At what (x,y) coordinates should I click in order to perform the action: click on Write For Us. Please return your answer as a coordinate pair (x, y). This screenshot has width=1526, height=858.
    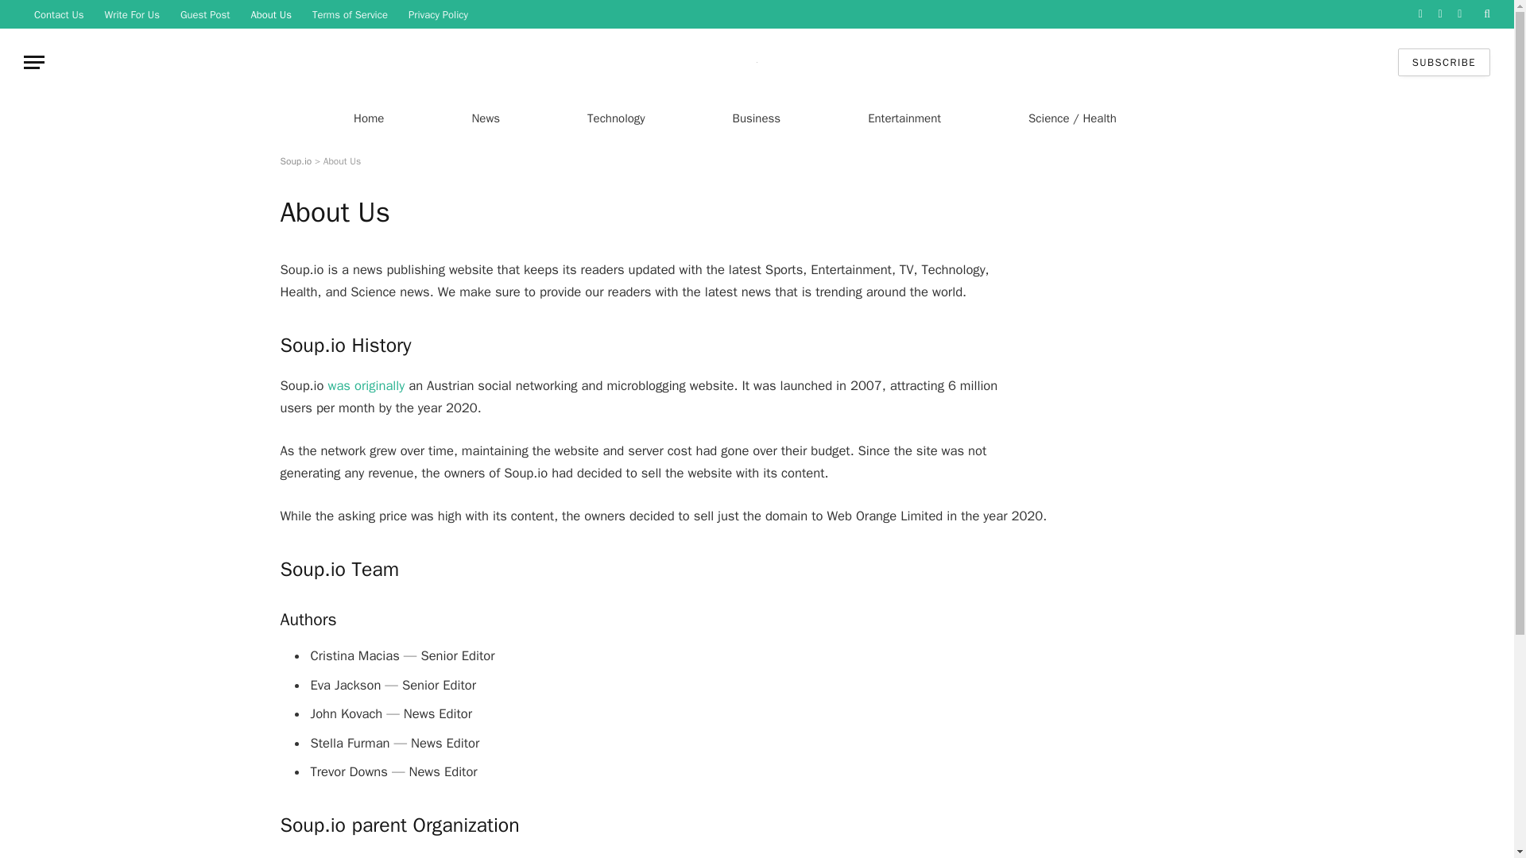
    Looking at the image, I should click on (132, 14).